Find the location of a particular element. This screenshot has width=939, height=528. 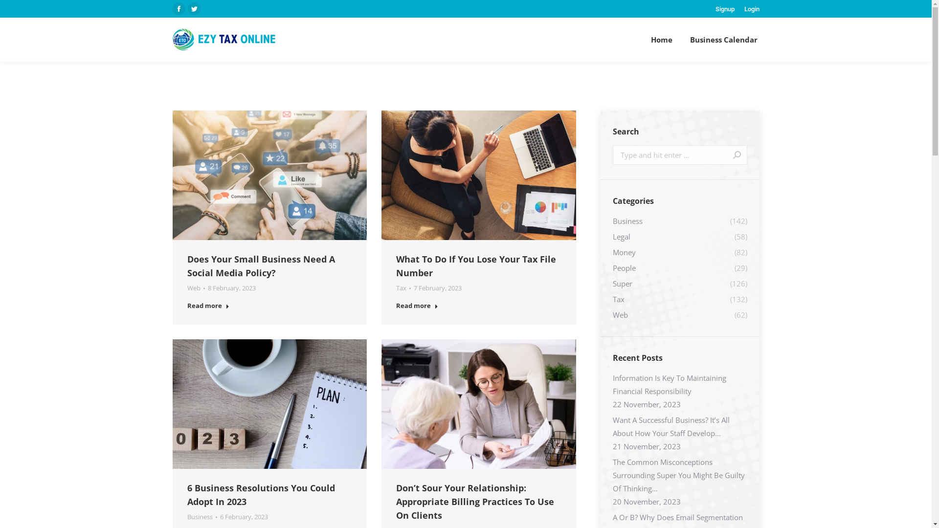

8 February, 2023 is located at coordinates (231, 288).